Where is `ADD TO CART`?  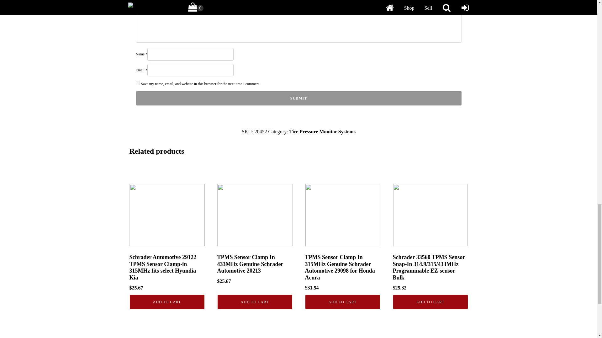 ADD TO CART is located at coordinates (430, 302).